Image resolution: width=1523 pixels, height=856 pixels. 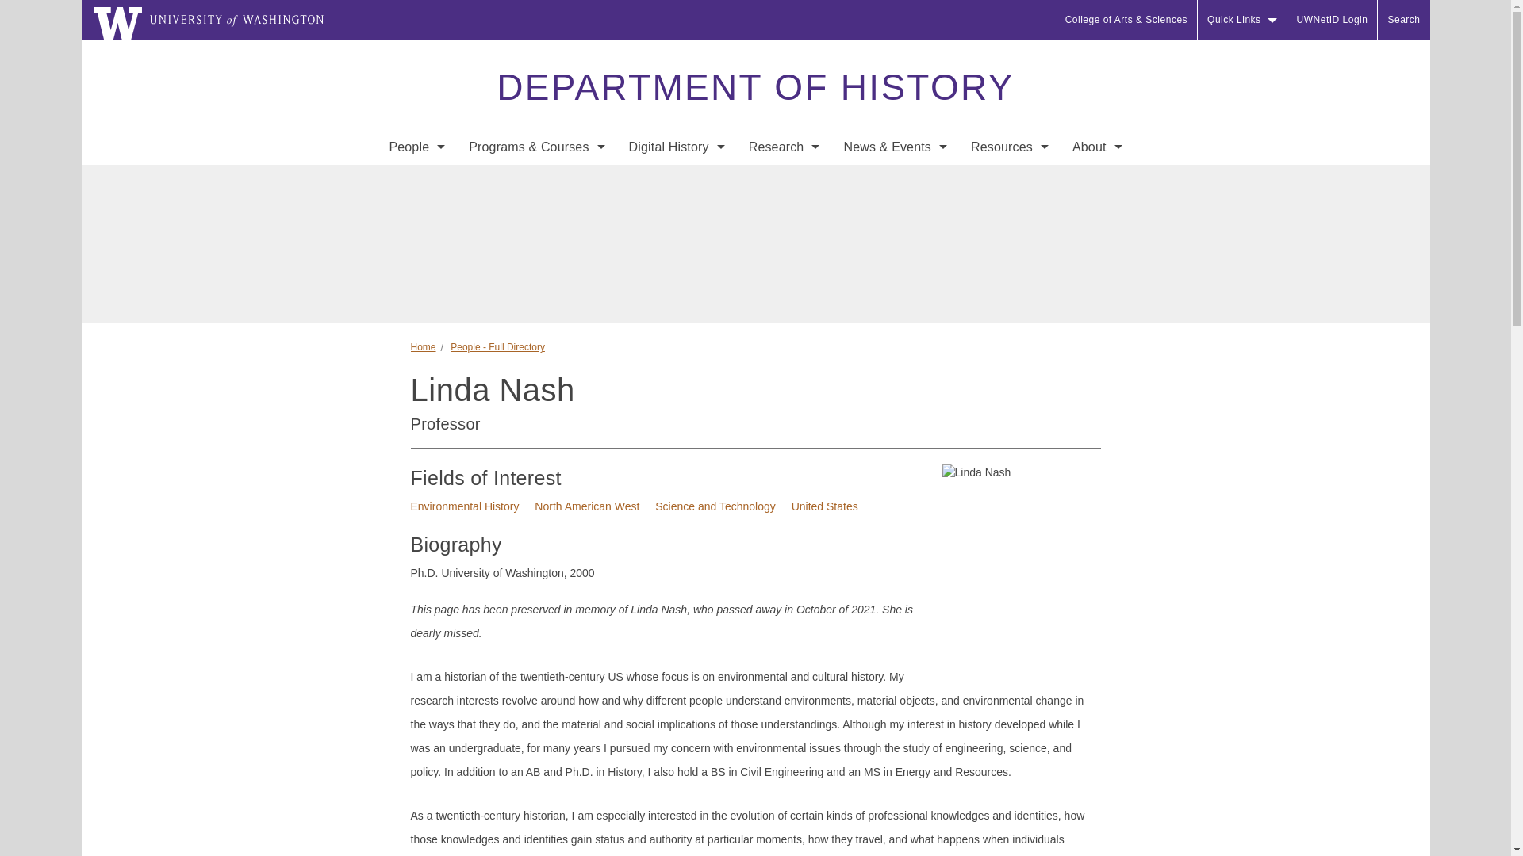 What do you see at coordinates (1404, 19) in the screenshot?
I see `Search` at bounding box center [1404, 19].